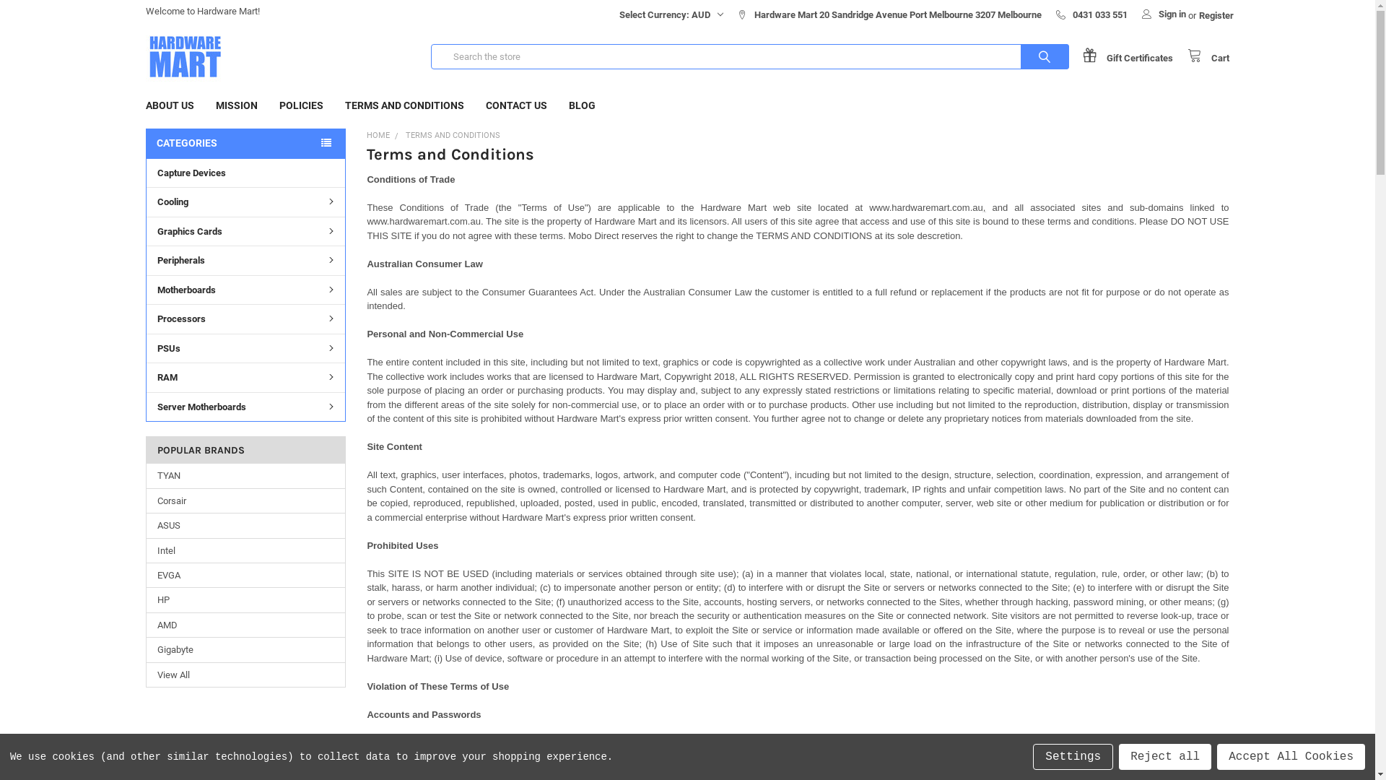 The width and height of the screenshot is (1386, 780). I want to click on MISSION, so click(237, 105).